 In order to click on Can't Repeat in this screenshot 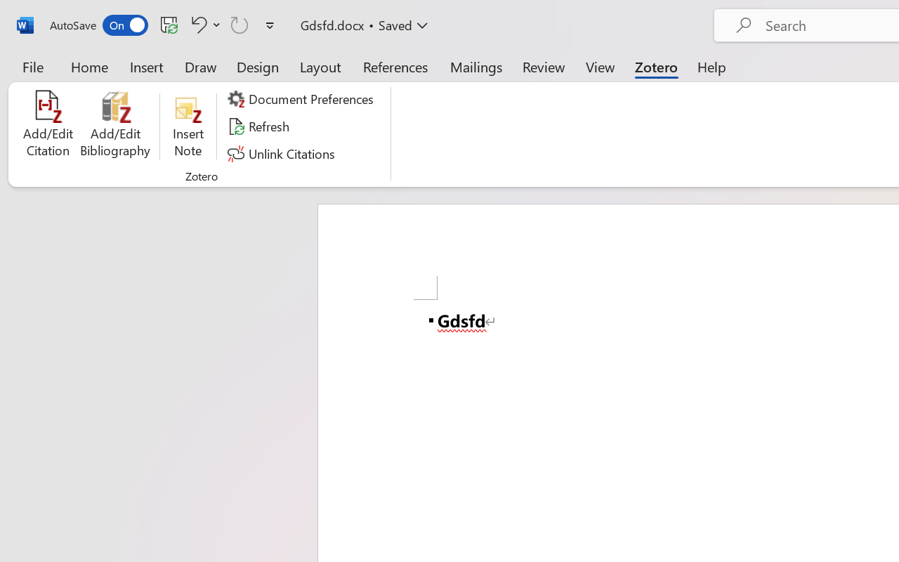, I will do `click(239, 25)`.